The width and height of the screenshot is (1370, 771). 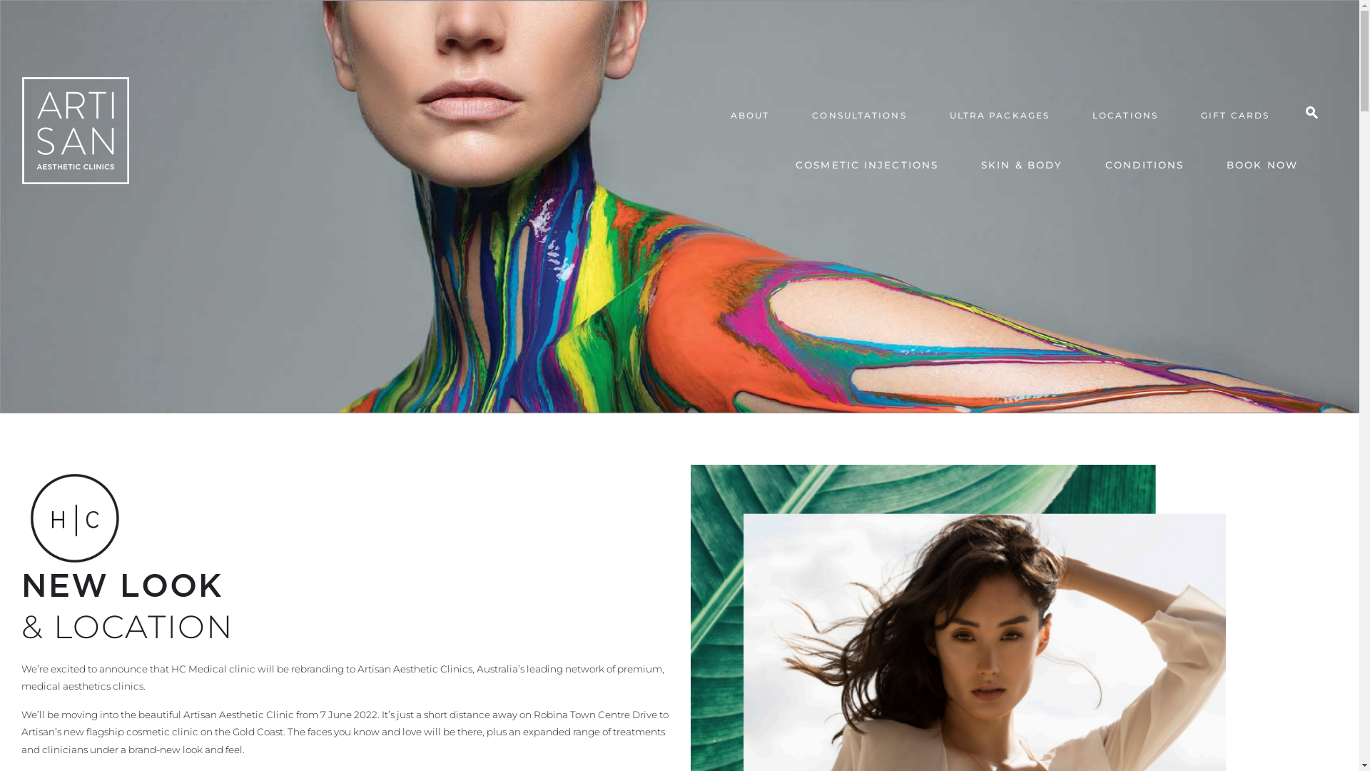 What do you see at coordinates (1235, 116) in the screenshot?
I see `GIFT CARDS` at bounding box center [1235, 116].